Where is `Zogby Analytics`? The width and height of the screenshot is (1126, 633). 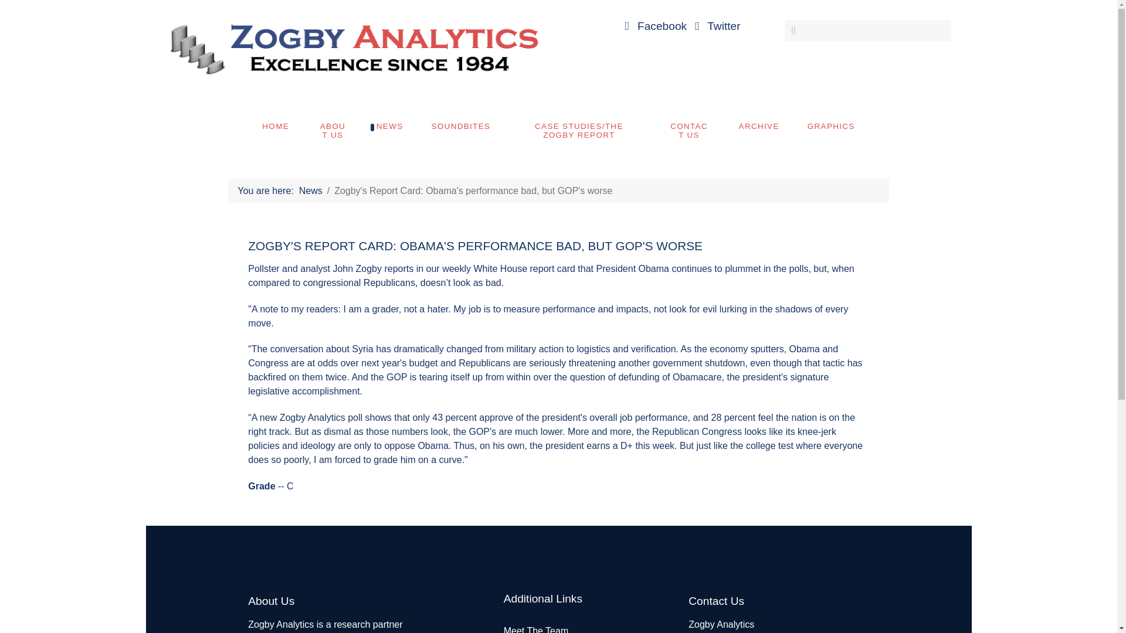
Zogby Analytics is located at coordinates (352, 47).